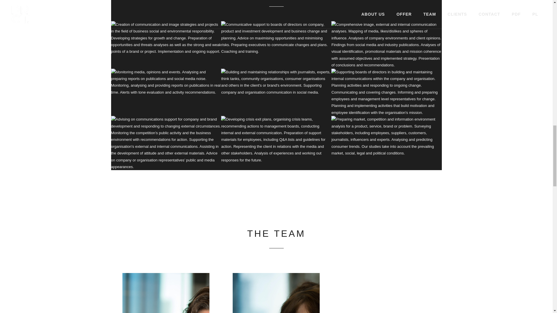  Describe the element at coordinates (276, 45) in the screenshot. I see `SUPPORTING BOARDS AND MIDDLE MANAGEMENT` at that location.